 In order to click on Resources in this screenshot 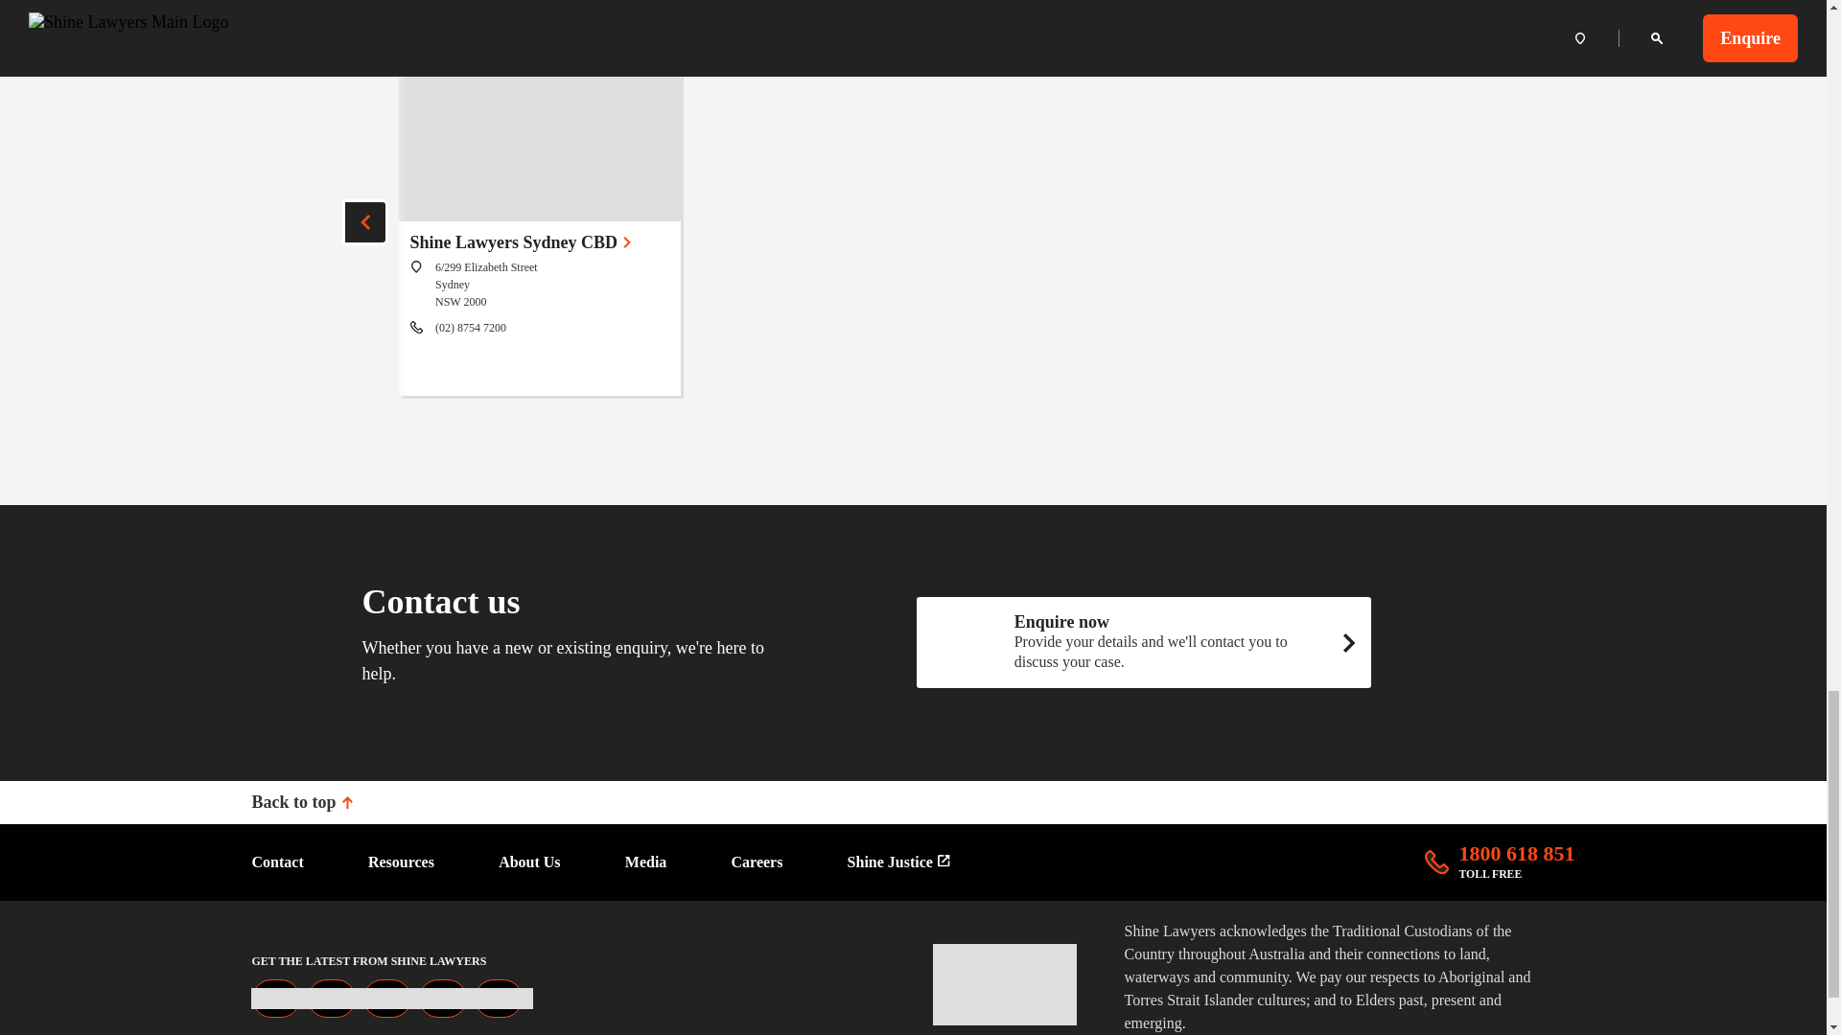, I will do `click(401, 862)`.